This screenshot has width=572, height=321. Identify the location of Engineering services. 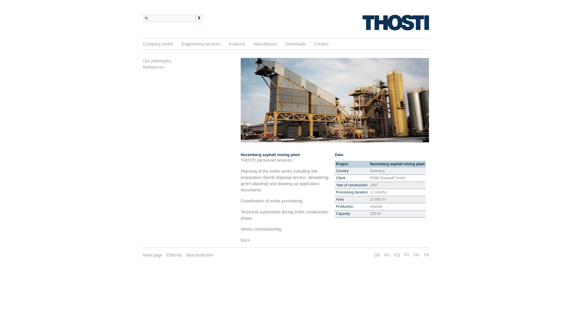
(201, 44).